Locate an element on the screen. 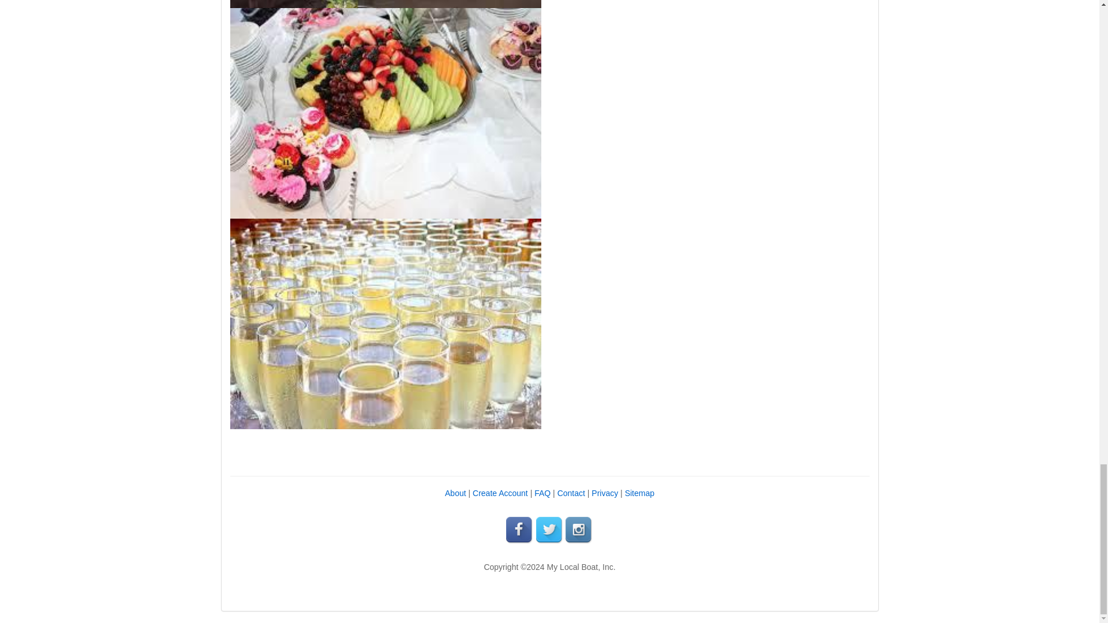 This screenshot has width=1108, height=623. Follow on Facebook is located at coordinates (520, 530).